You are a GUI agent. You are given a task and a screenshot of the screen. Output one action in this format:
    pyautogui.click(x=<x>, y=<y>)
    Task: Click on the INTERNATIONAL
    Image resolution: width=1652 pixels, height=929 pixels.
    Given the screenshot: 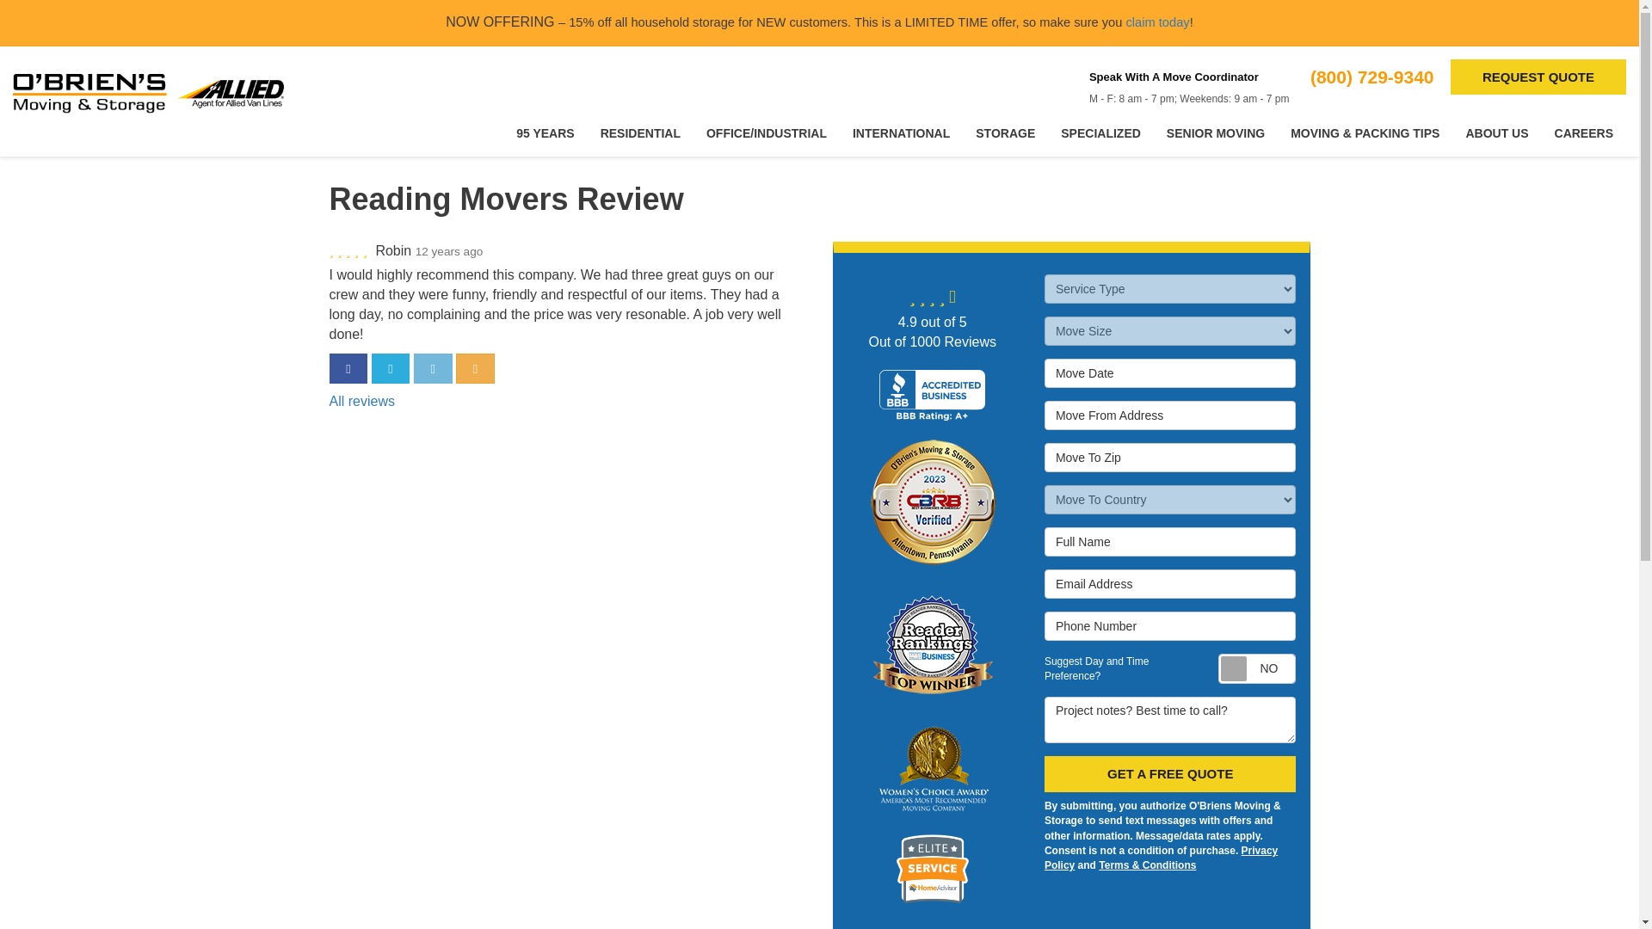 What is the action you would take?
    pyautogui.click(x=901, y=134)
    